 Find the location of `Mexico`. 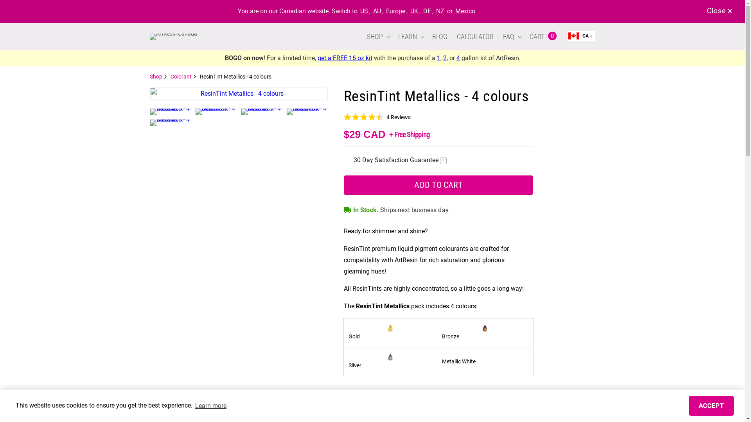

Mexico is located at coordinates (465, 11).